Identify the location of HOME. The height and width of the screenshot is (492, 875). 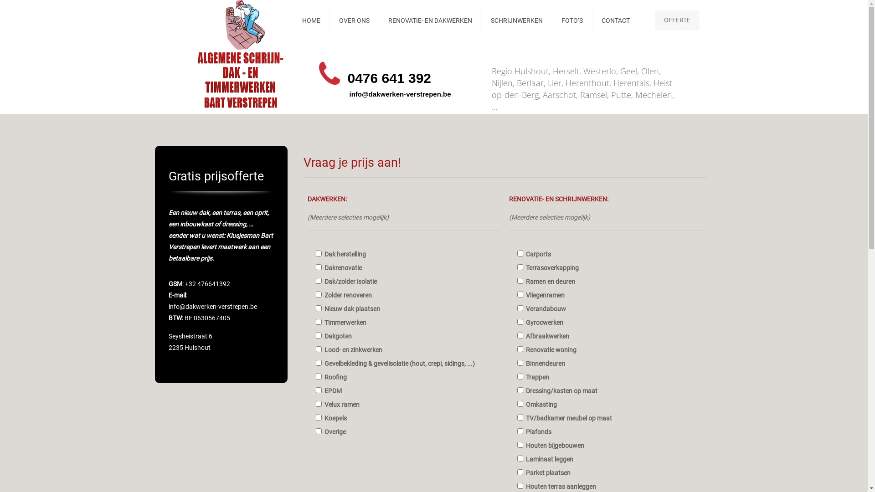
(312, 20).